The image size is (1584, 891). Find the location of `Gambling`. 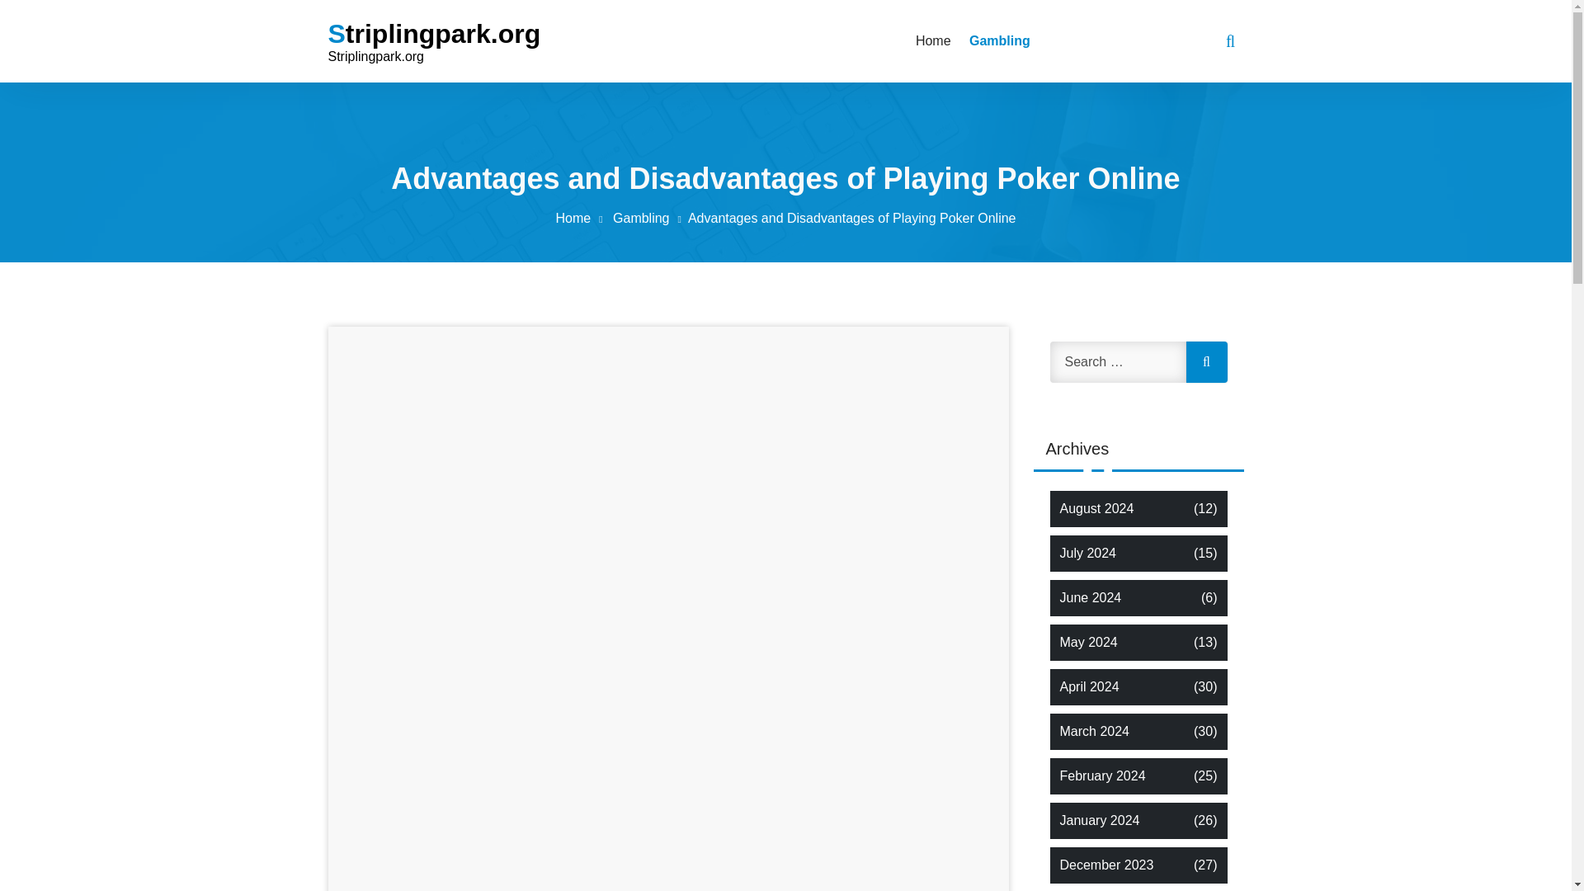

Gambling is located at coordinates (650, 218).